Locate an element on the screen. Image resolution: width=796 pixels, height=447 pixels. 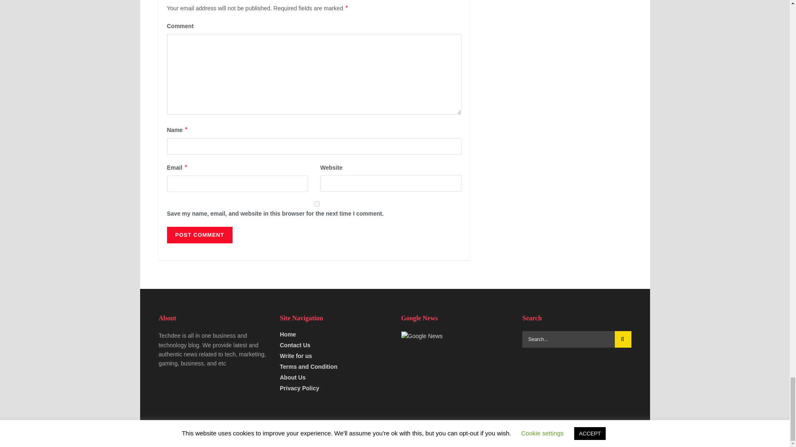
yes is located at coordinates (317, 204).